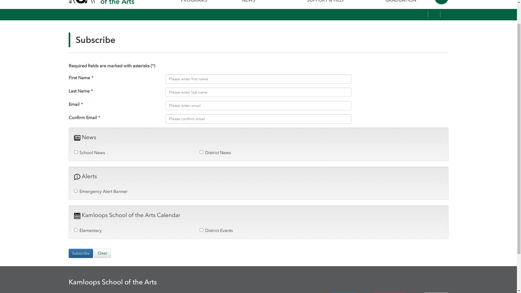 The image size is (521, 293). I want to click on  , so click(446, 40).